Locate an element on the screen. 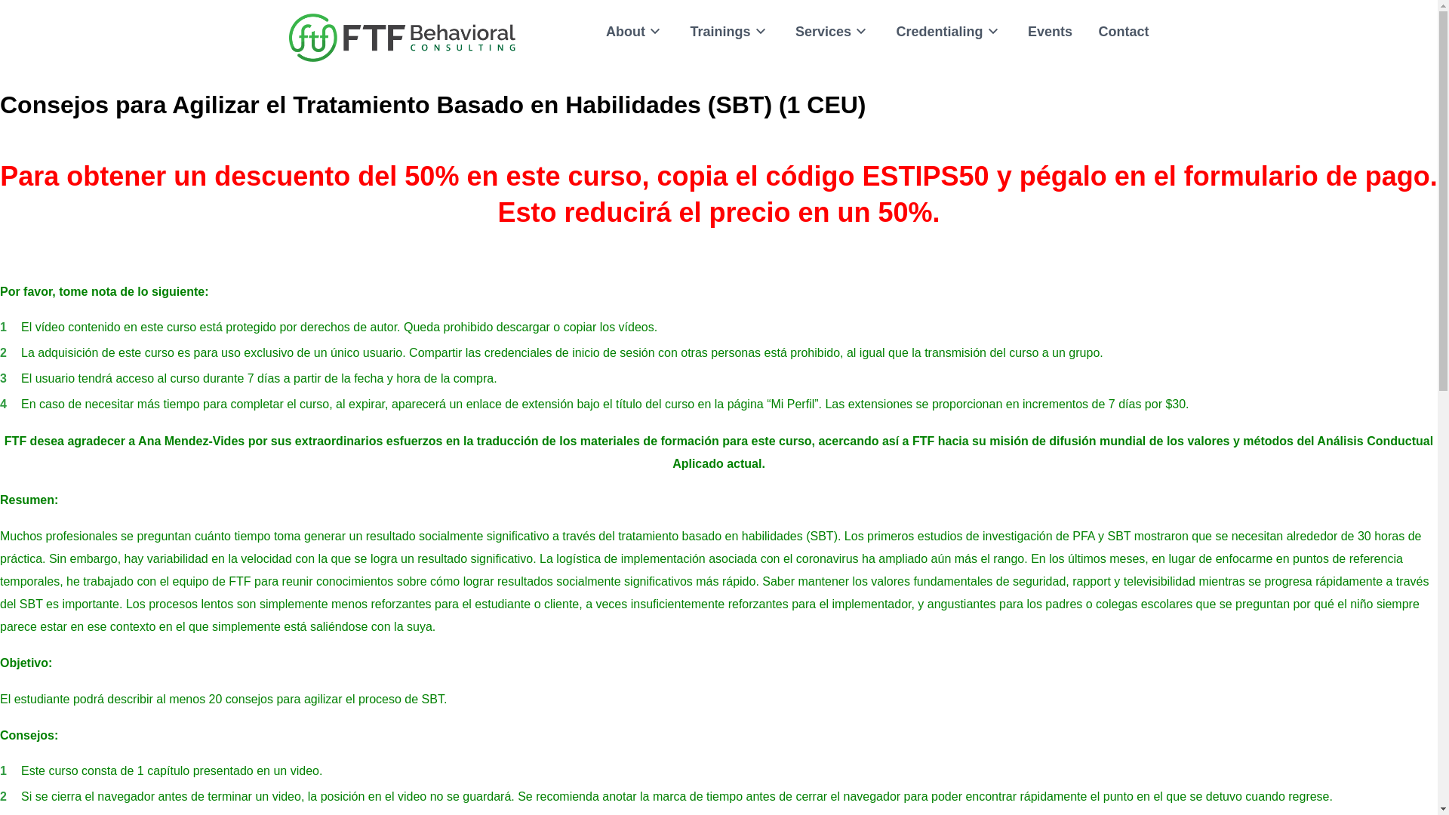 This screenshot has height=815, width=1449. About is located at coordinates (634, 32).